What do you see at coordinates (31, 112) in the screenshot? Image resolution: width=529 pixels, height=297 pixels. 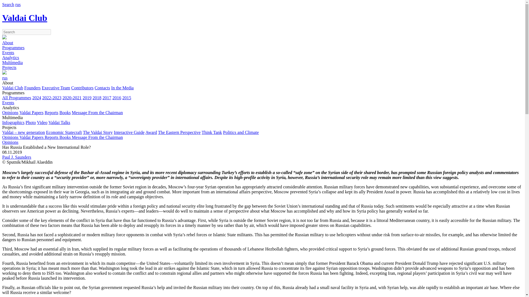 I see `Valdai Papers` at bounding box center [31, 112].